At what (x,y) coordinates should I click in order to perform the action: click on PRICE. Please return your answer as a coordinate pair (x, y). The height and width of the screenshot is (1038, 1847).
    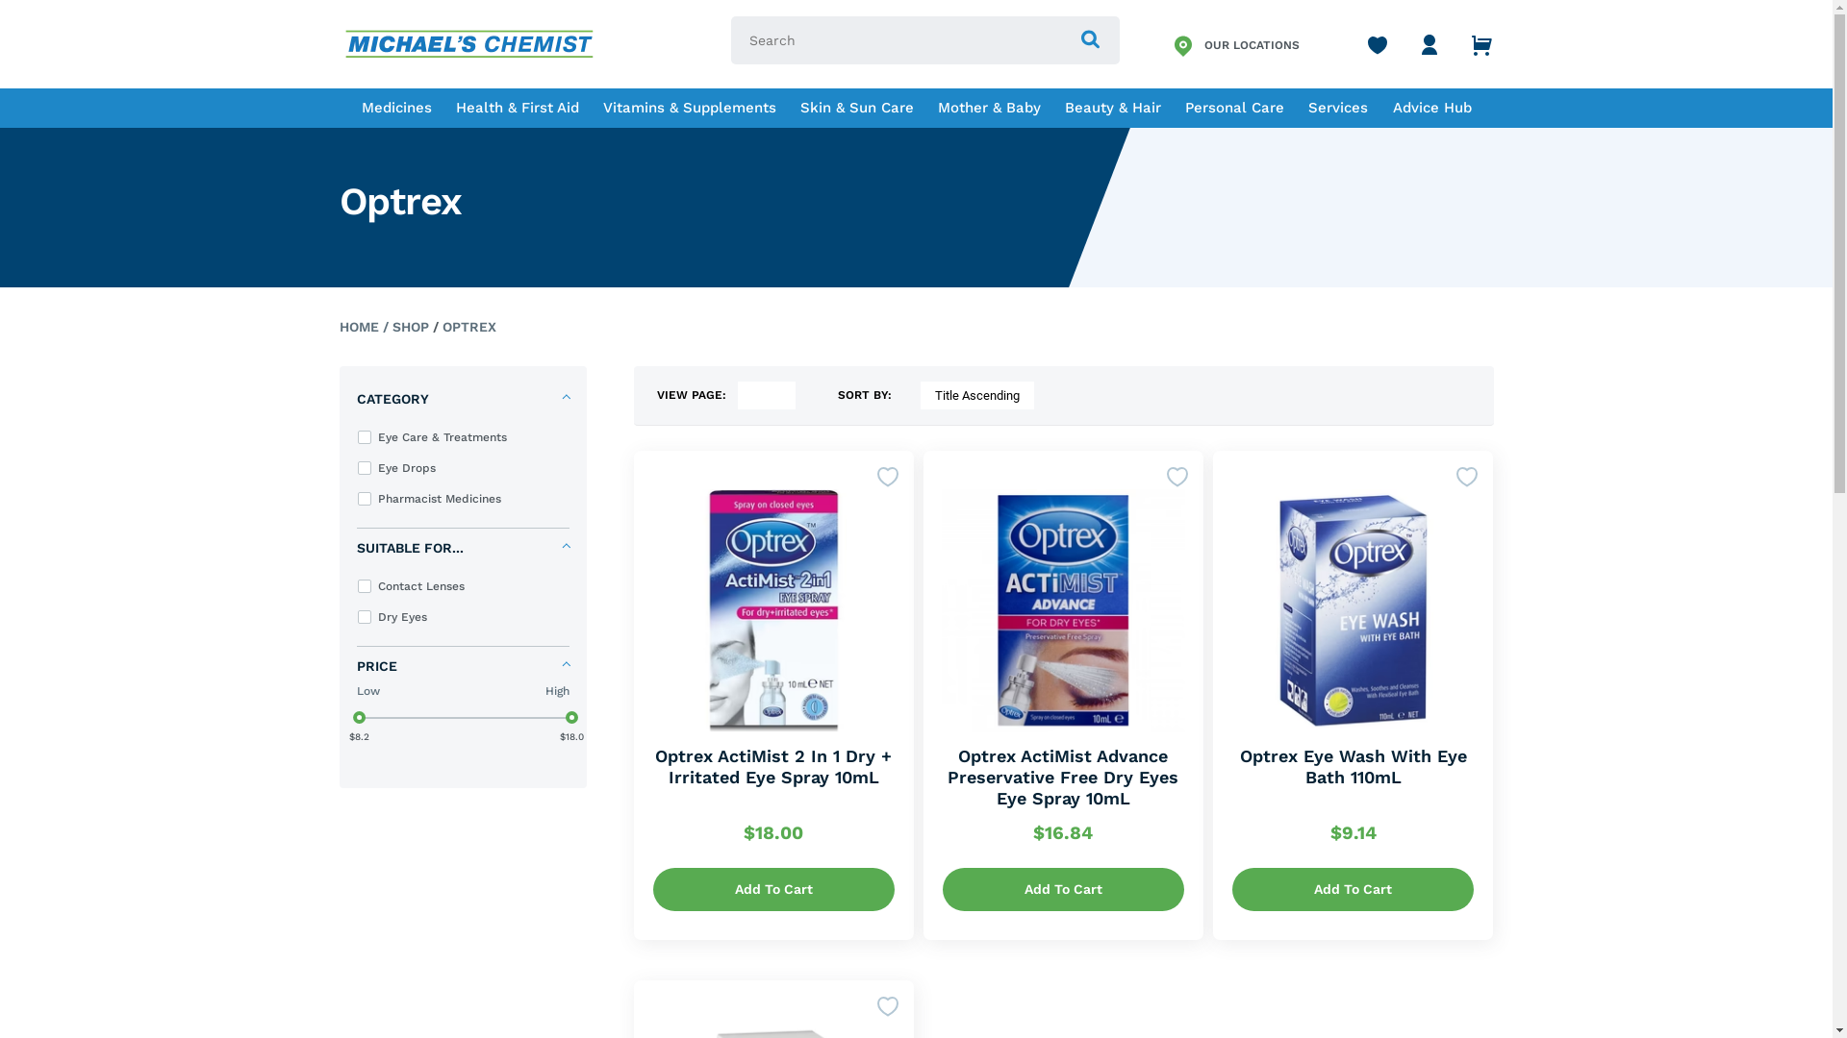
    Looking at the image, I should click on (462, 666).